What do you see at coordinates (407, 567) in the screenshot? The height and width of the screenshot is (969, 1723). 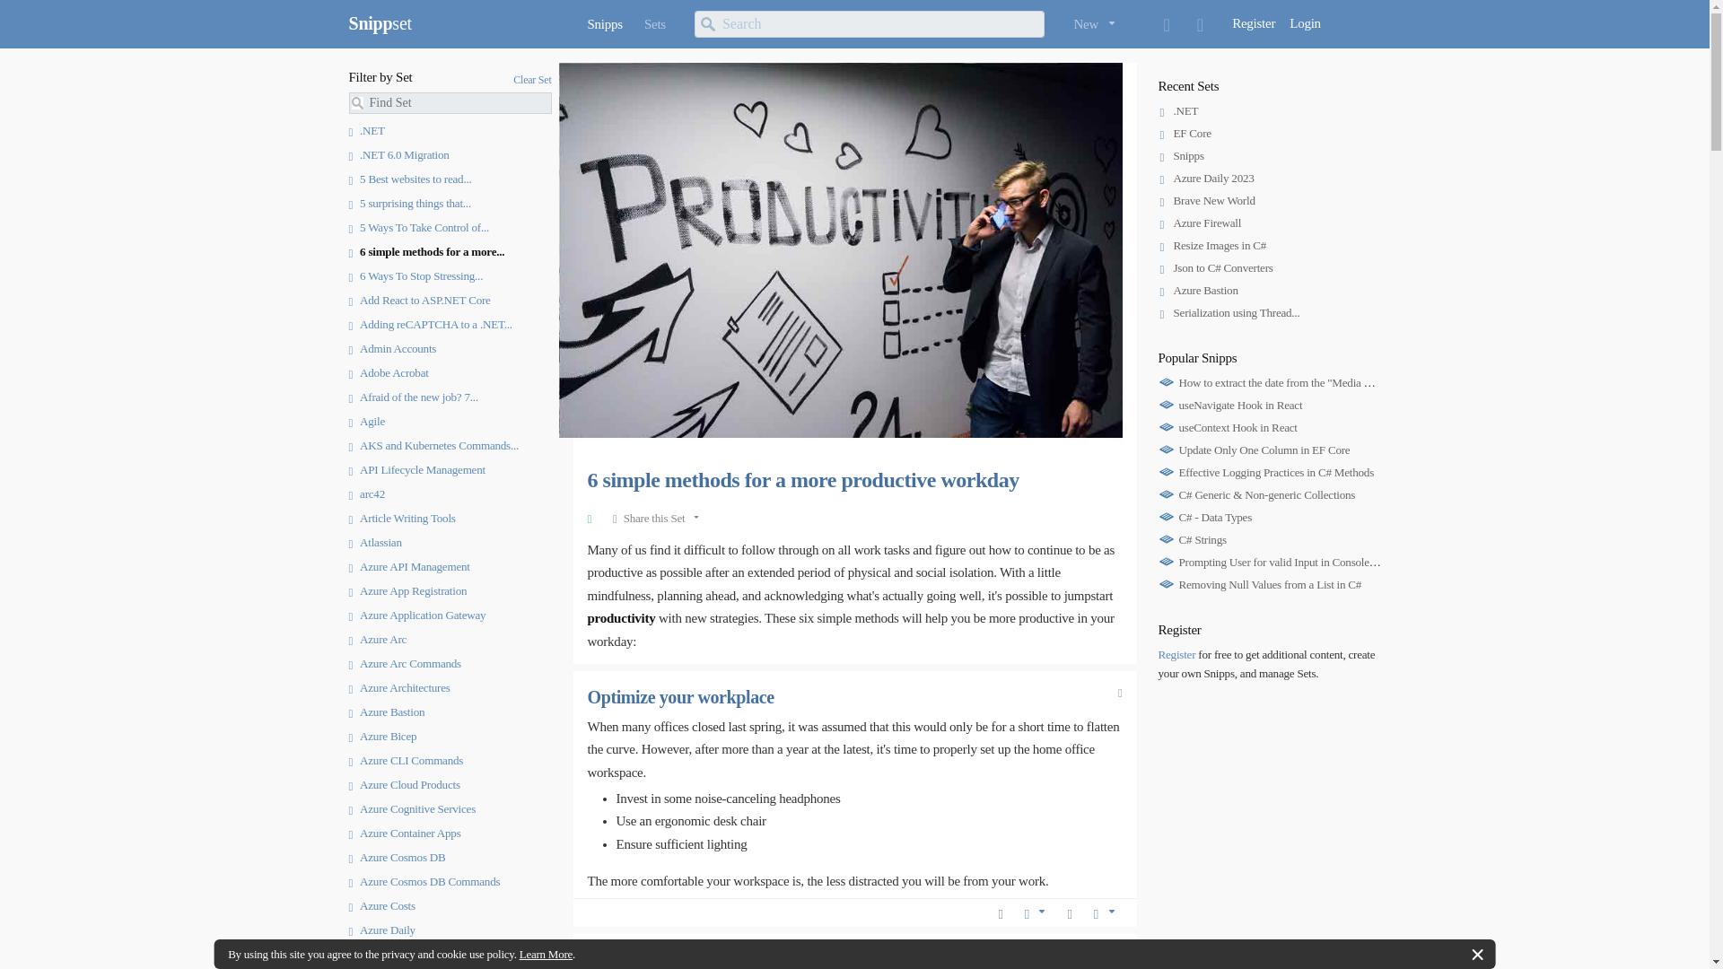 I see `Azure API Management` at bounding box center [407, 567].